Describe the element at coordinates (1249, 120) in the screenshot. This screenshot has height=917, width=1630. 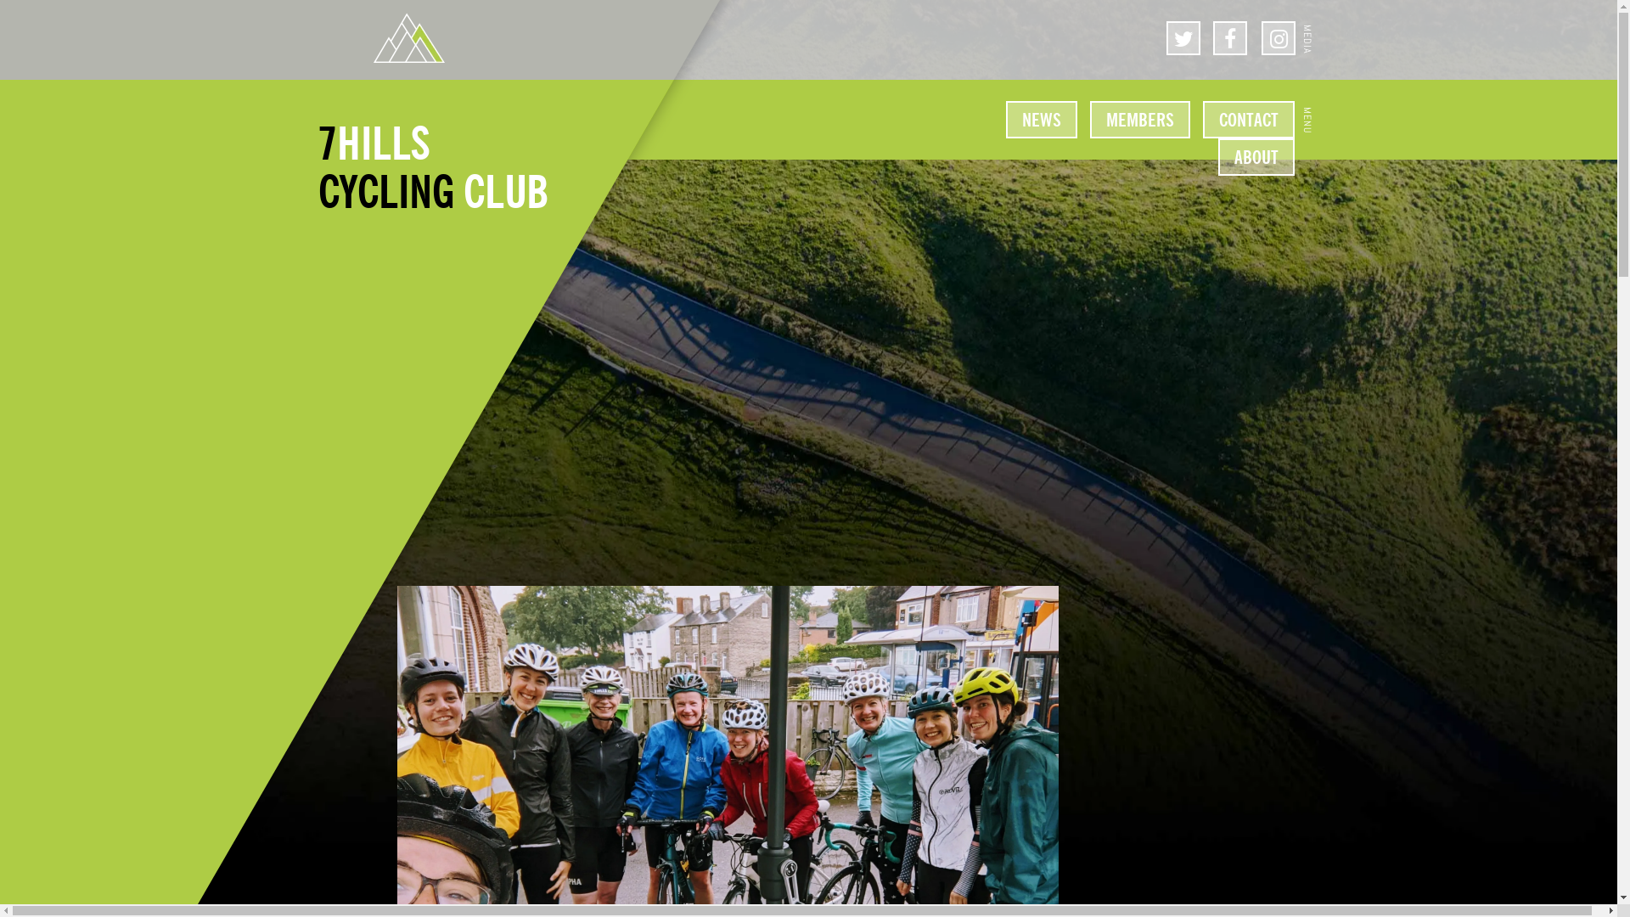
I see `CONTACT` at that location.